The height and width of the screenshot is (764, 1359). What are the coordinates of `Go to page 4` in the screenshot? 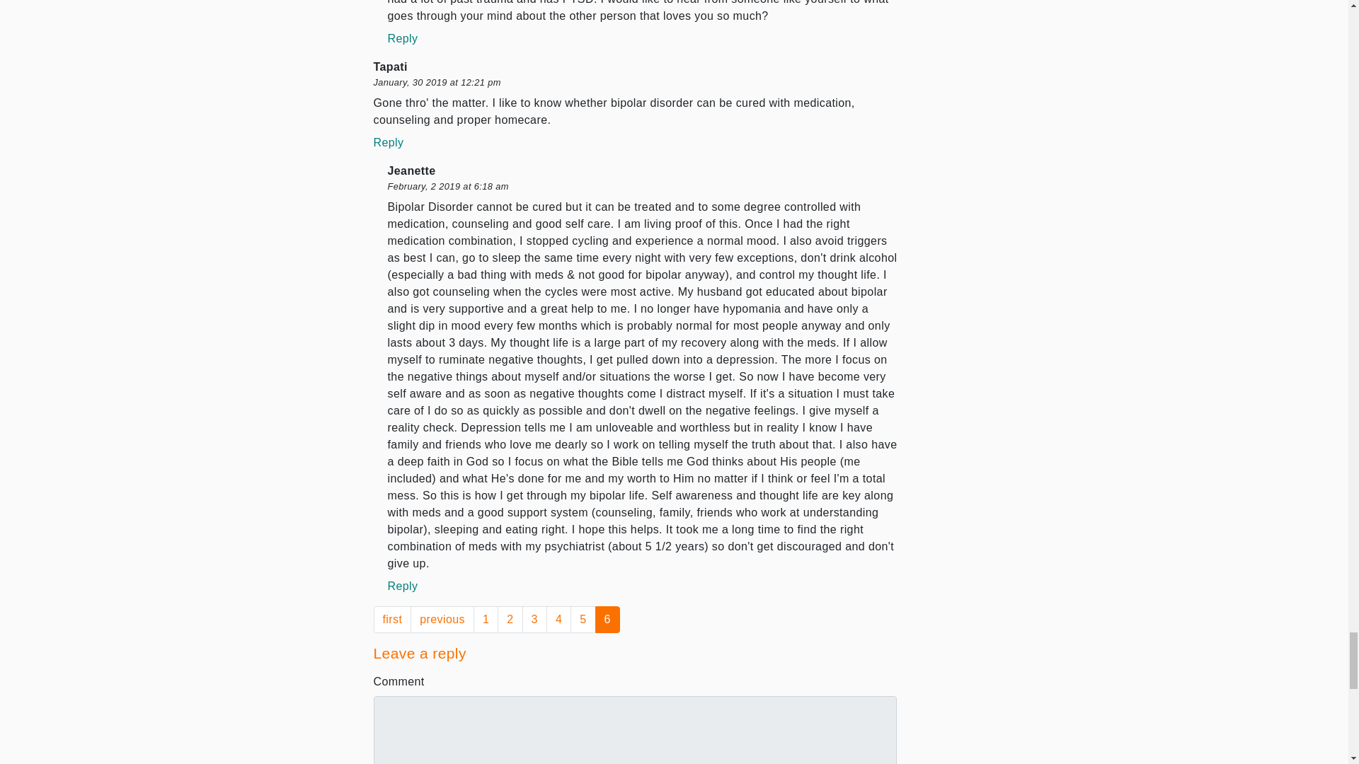 It's located at (558, 620).